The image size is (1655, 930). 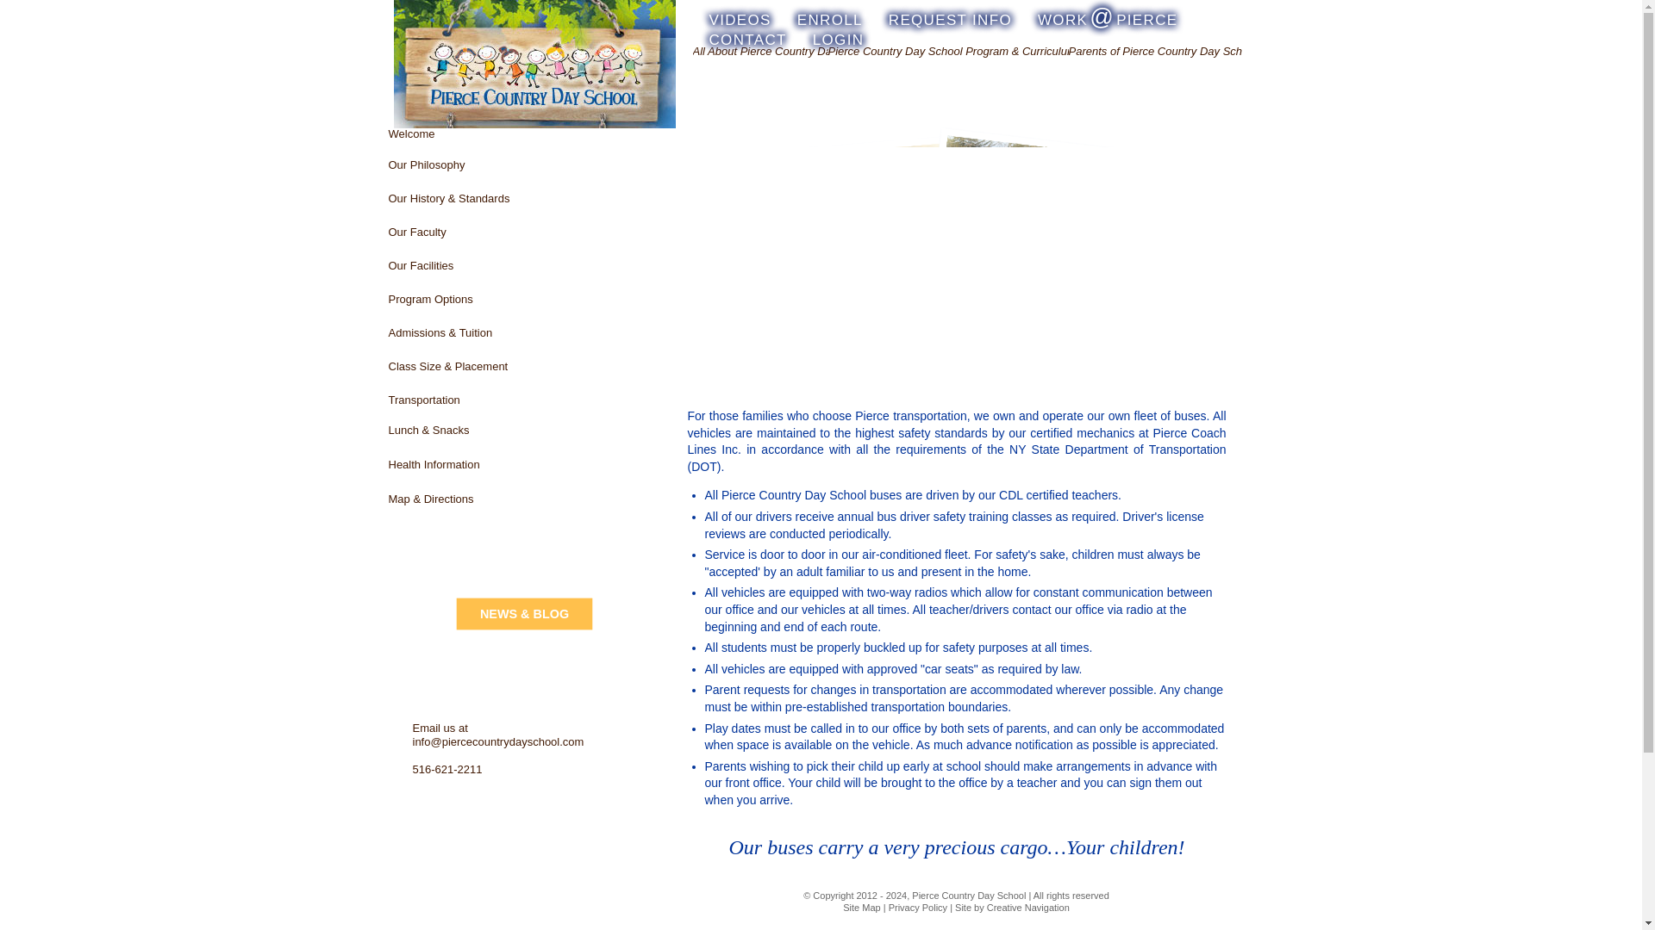 What do you see at coordinates (831, 36) in the screenshot?
I see `LOGIN` at bounding box center [831, 36].